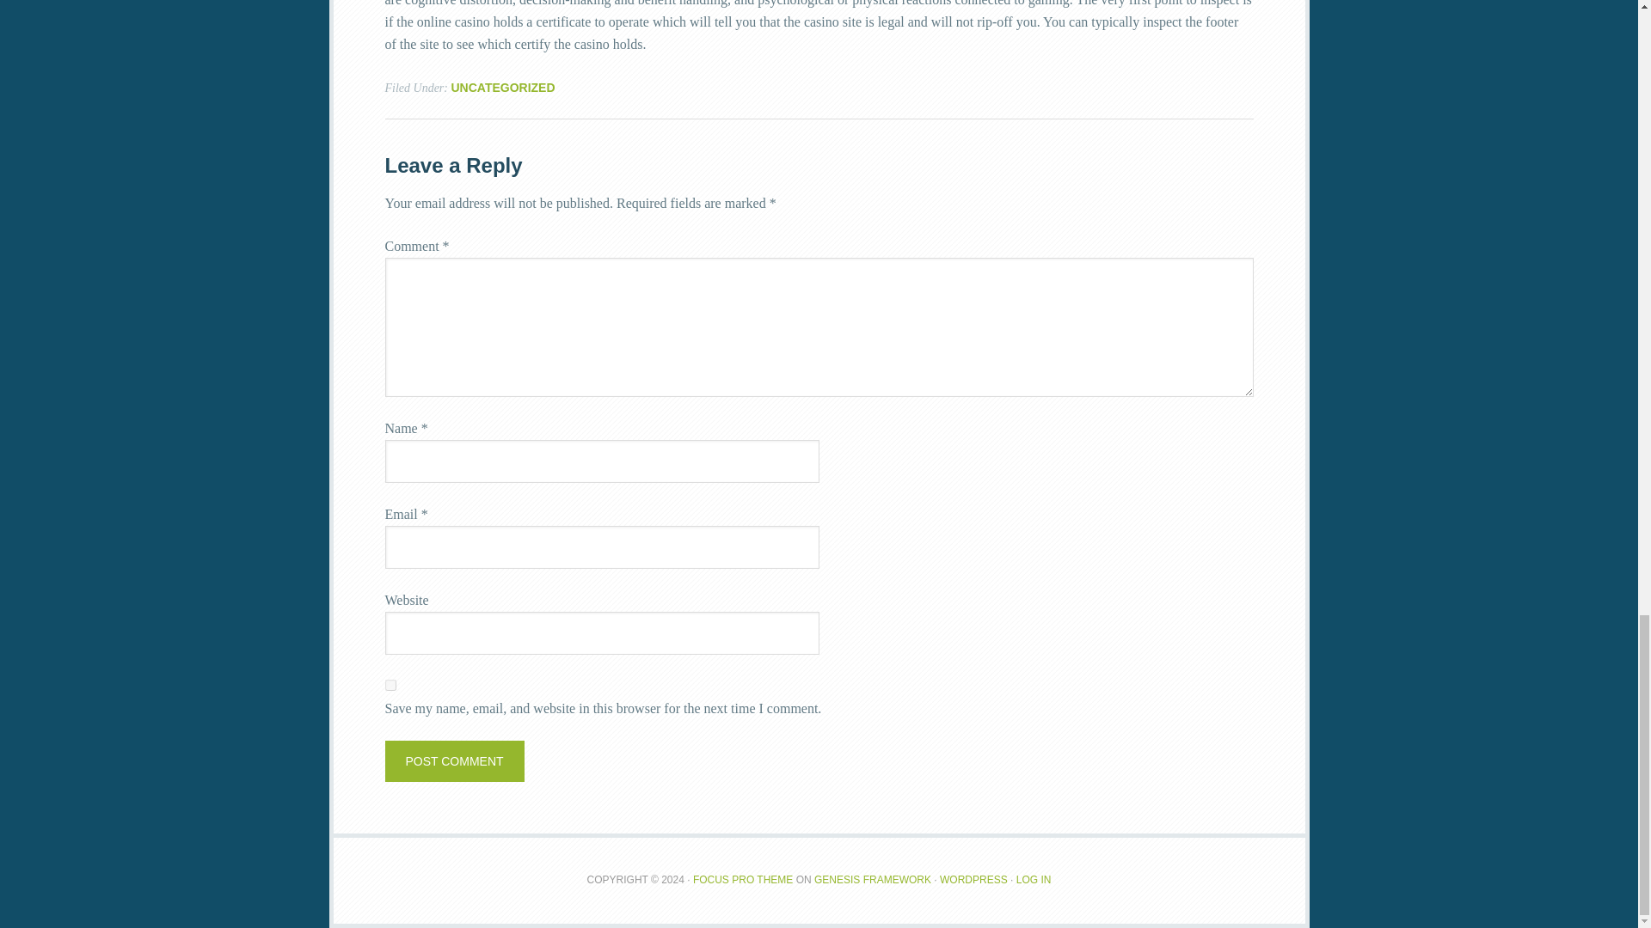 Image resolution: width=1651 pixels, height=928 pixels. Describe the element at coordinates (743, 880) in the screenshot. I see `FOCUS PRO THEME` at that location.